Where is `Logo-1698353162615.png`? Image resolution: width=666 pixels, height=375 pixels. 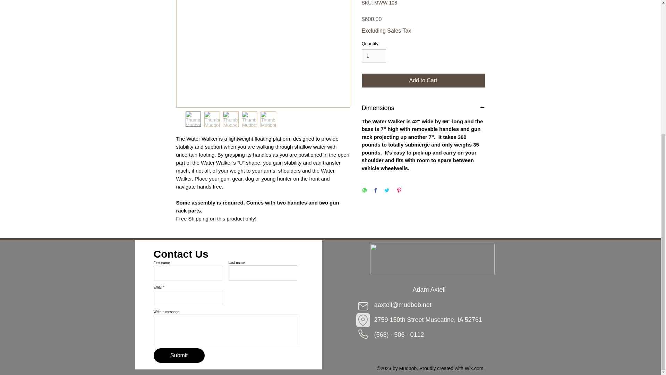
Logo-1698353162615.png is located at coordinates (432, 259).